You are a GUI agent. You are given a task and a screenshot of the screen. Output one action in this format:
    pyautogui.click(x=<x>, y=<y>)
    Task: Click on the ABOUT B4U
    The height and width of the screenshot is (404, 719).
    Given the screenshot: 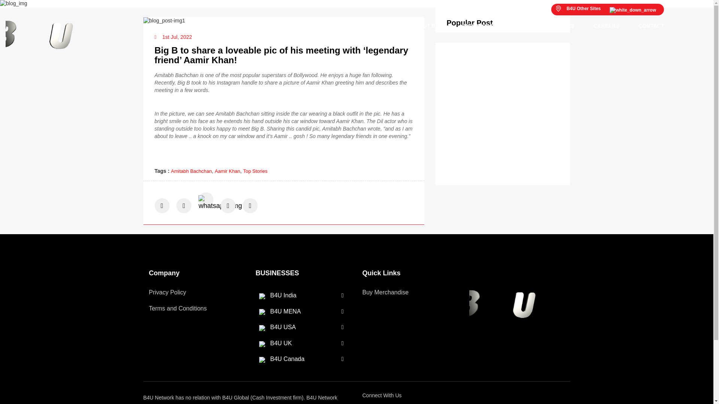 What is the action you would take?
    pyautogui.click(x=427, y=26)
    